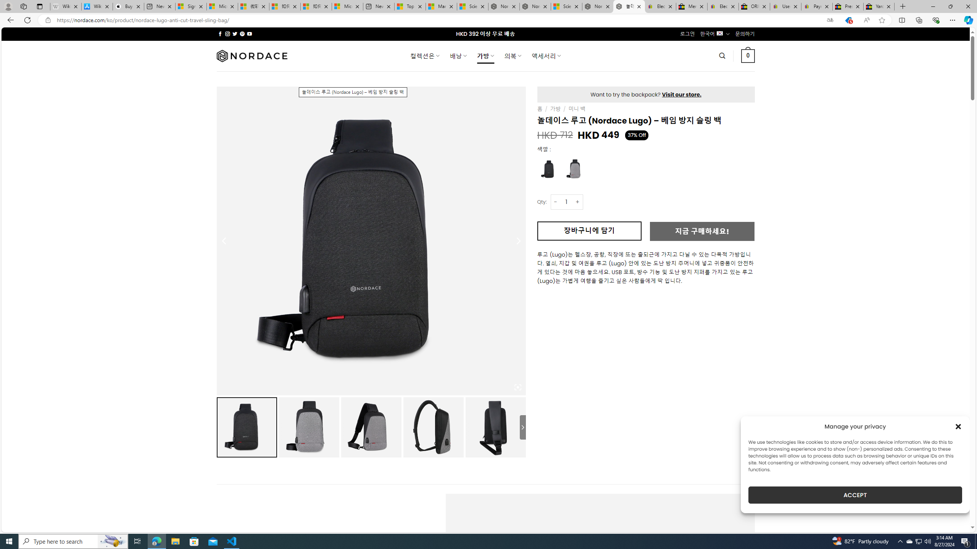 The height and width of the screenshot is (549, 977). Describe the element at coordinates (578, 202) in the screenshot. I see `+` at that location.